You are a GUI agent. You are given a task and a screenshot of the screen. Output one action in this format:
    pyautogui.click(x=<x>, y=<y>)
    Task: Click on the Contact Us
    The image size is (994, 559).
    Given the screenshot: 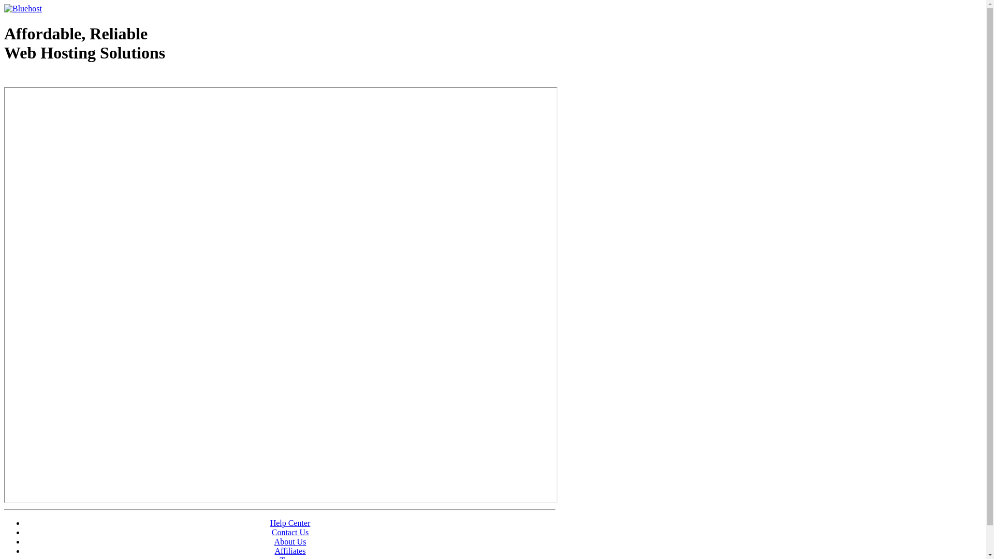 What is the action you would take?
    pyautogui.click(x=290, y=532)
    